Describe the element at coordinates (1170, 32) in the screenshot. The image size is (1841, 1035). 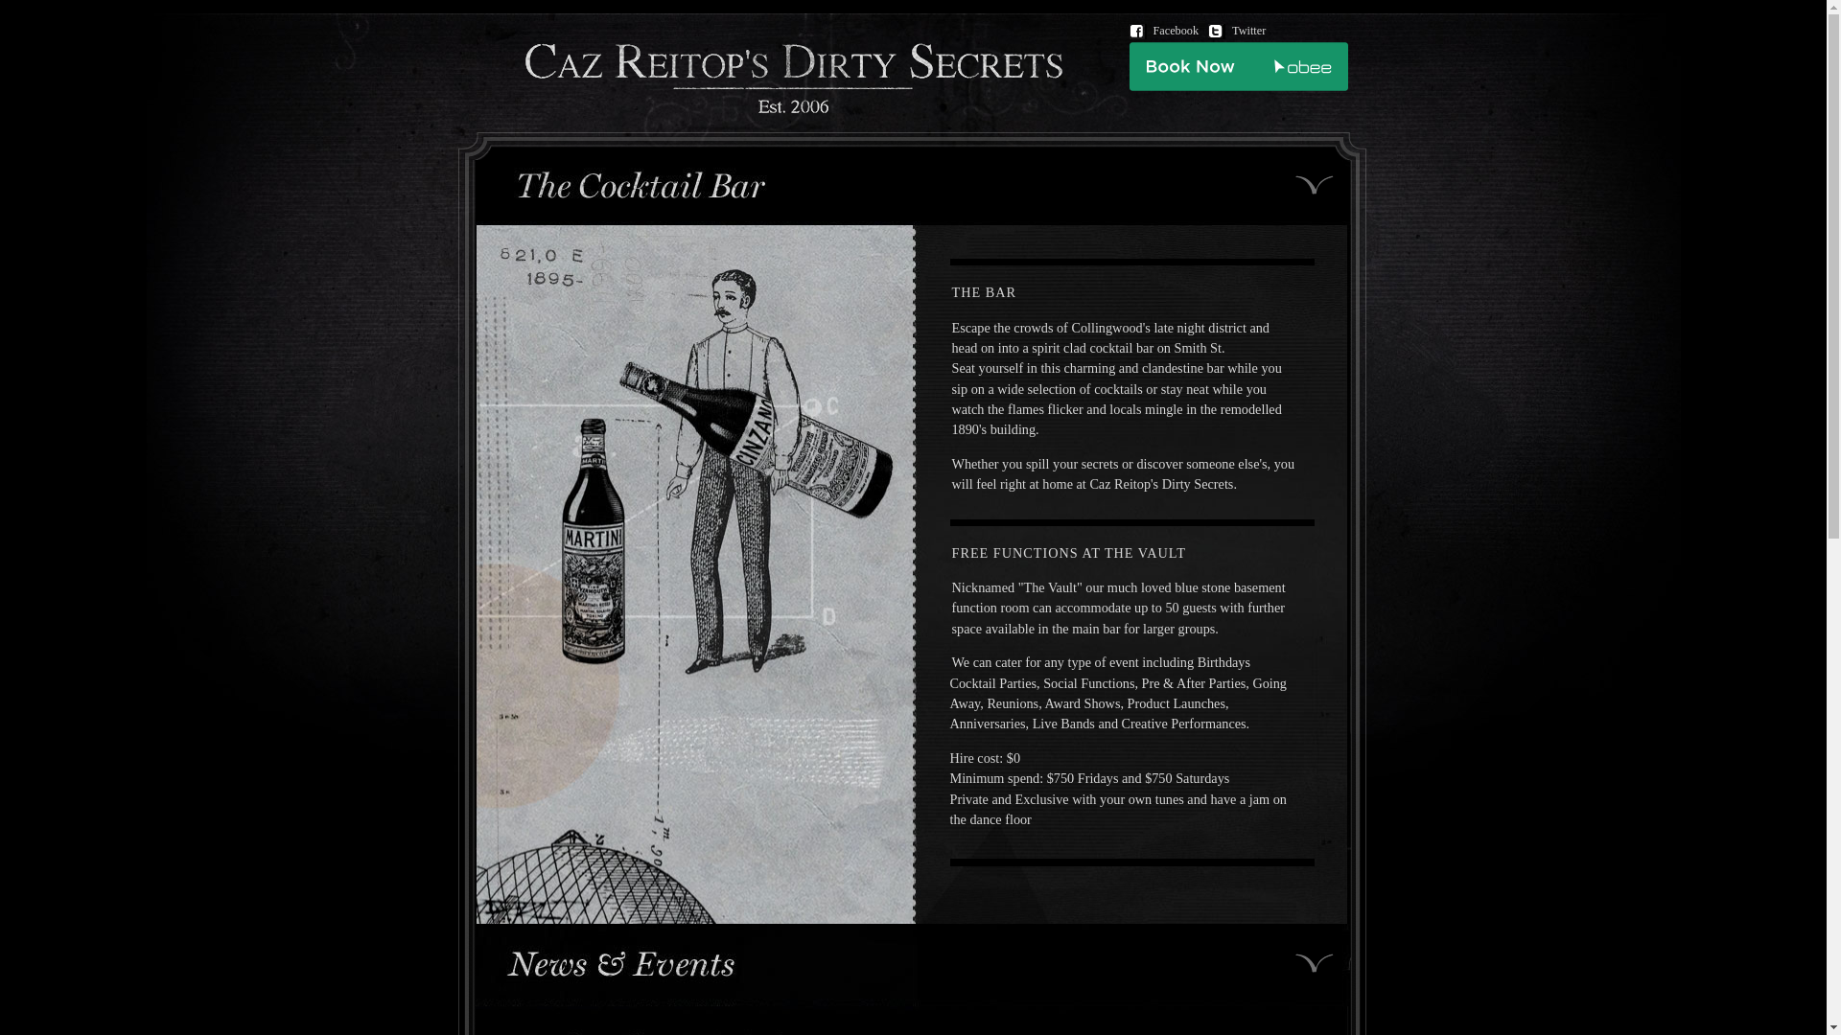
I see `Facebook` at that location.